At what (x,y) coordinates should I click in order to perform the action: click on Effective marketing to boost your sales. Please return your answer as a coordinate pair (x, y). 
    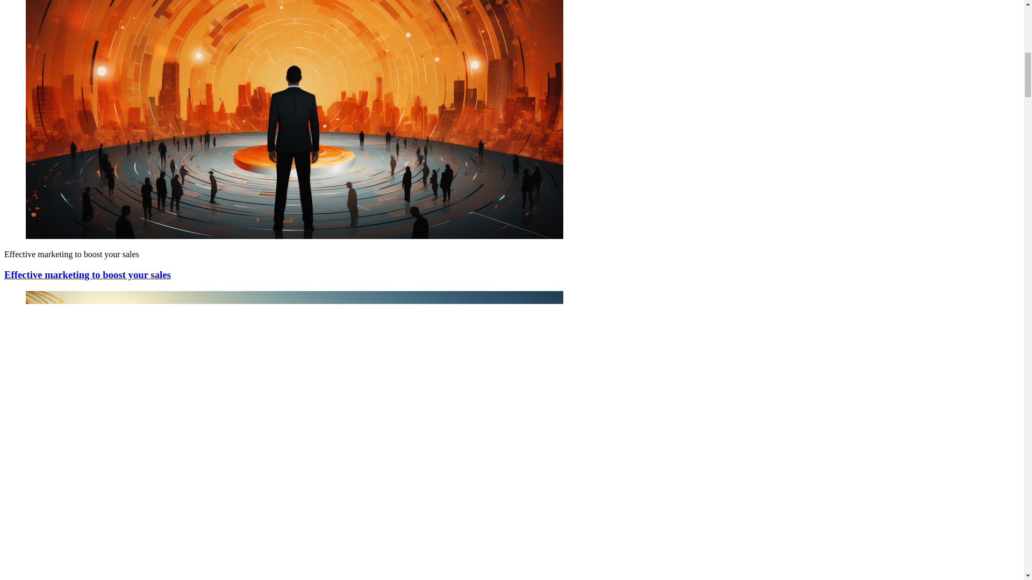
    Looking at the image, I should click on (295, 236).